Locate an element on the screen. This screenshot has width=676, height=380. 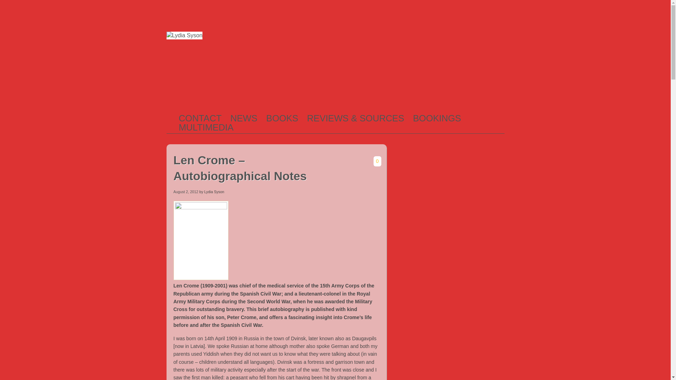
About the Author, Lydia Syson is located at coordinates (200, 118).